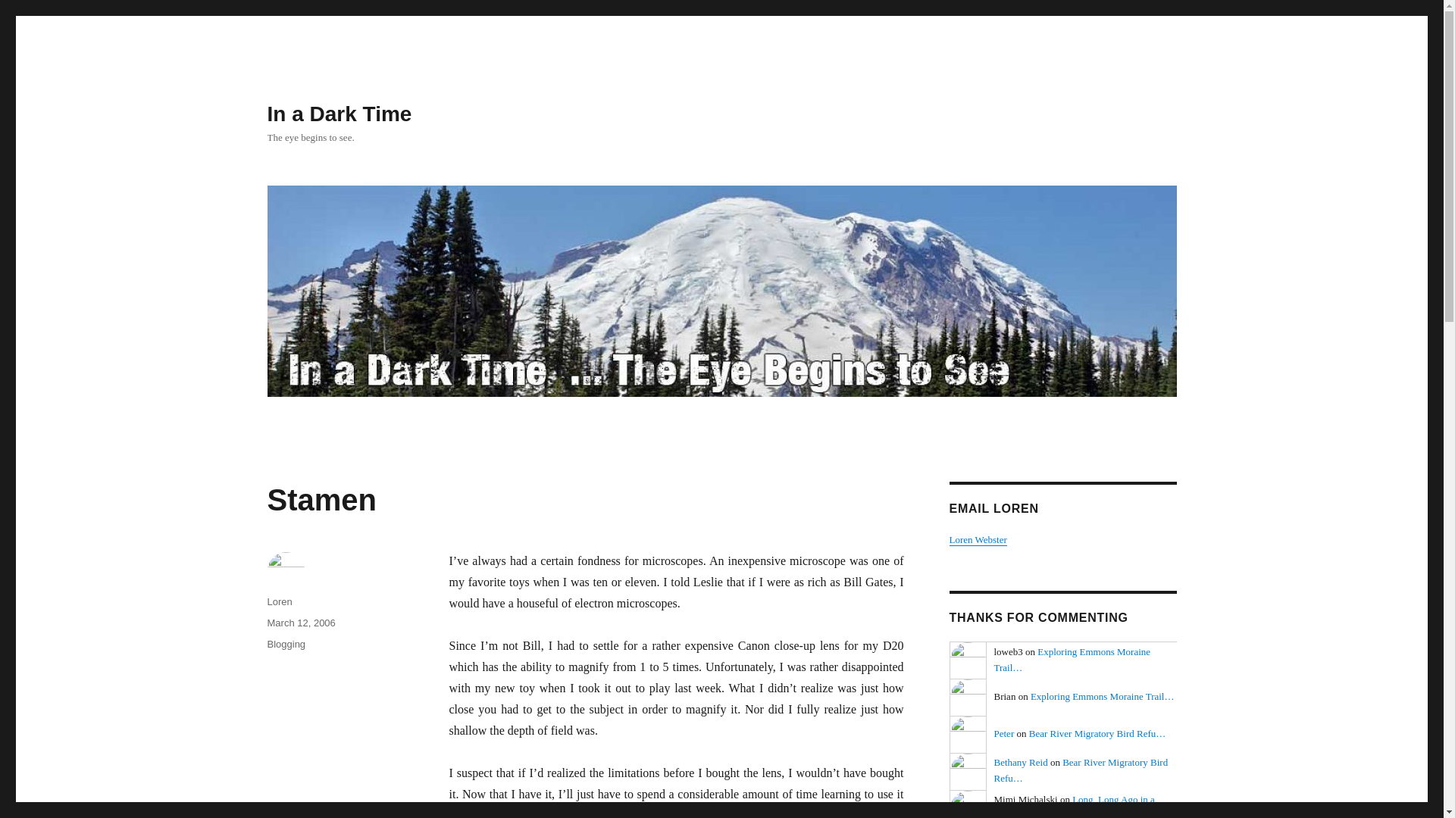 This screenshot has height=818, width=1455. Describe the element at coordinates (968, 660) in the screenshot. I see `loweb3` at that location.